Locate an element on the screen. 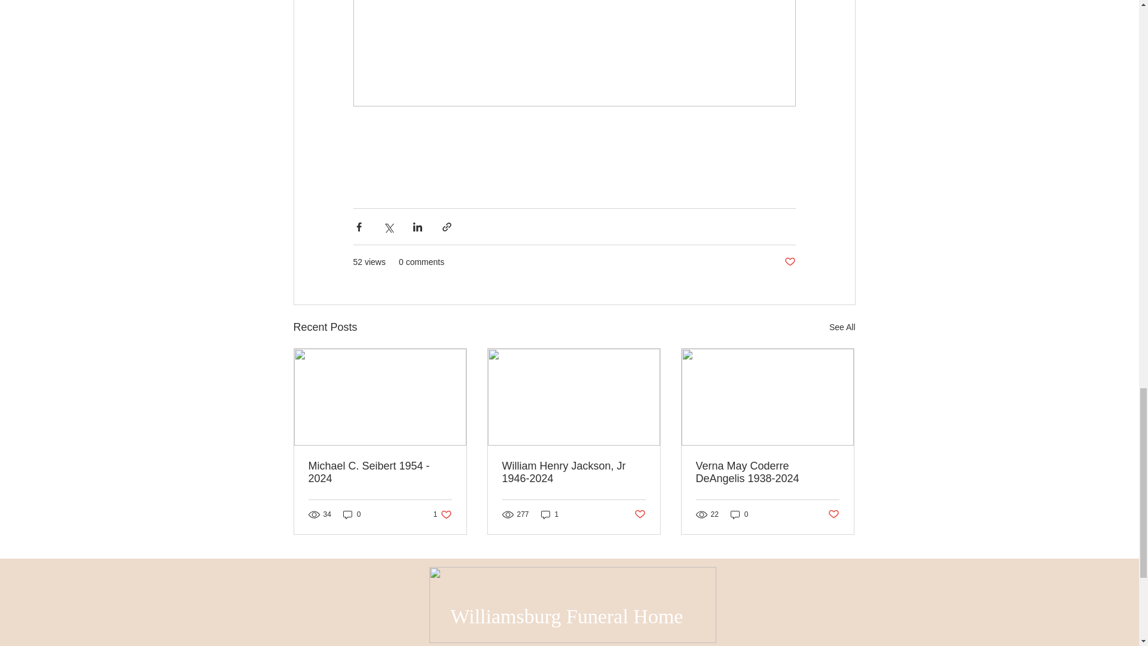 The image size is (1148, 646). 1 is located at coordinates (549, 514).